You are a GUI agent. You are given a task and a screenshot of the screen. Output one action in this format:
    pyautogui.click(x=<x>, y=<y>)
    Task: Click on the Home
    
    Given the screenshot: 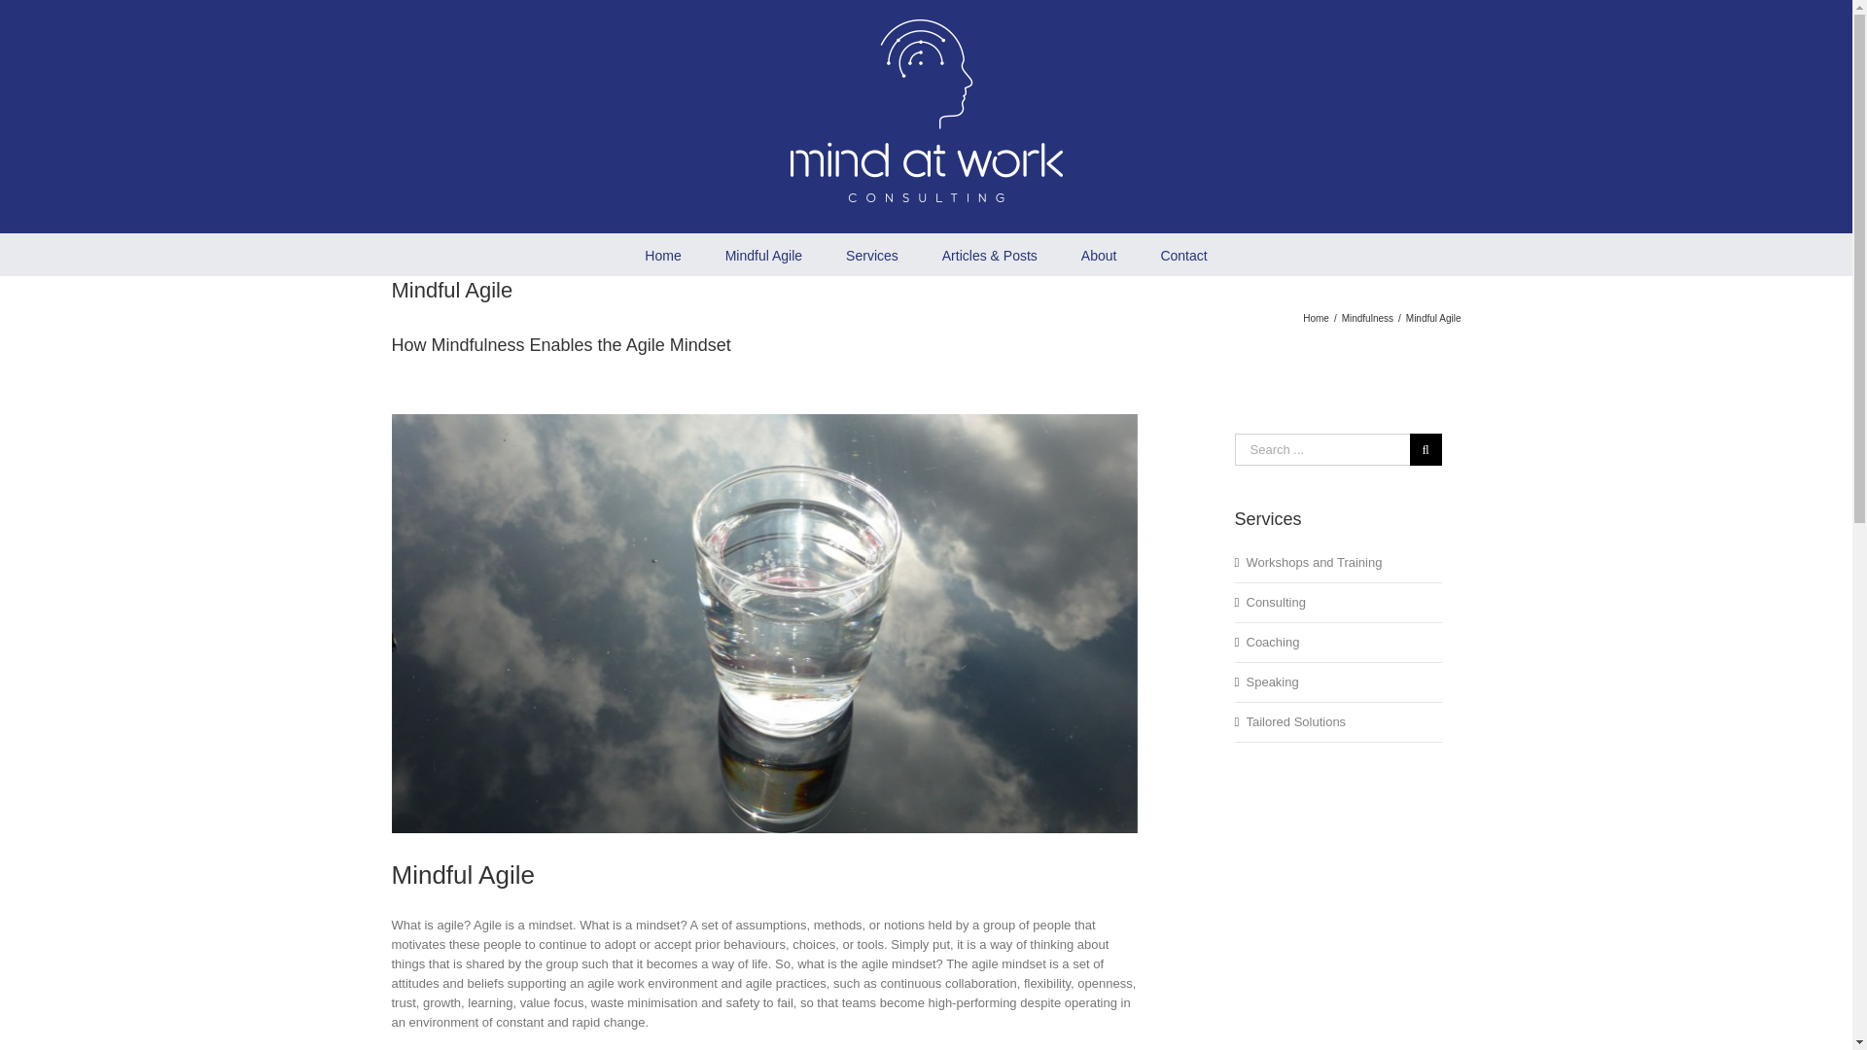 What is the action you would take?
    pyautogui.click(x=1317, y=317)
    